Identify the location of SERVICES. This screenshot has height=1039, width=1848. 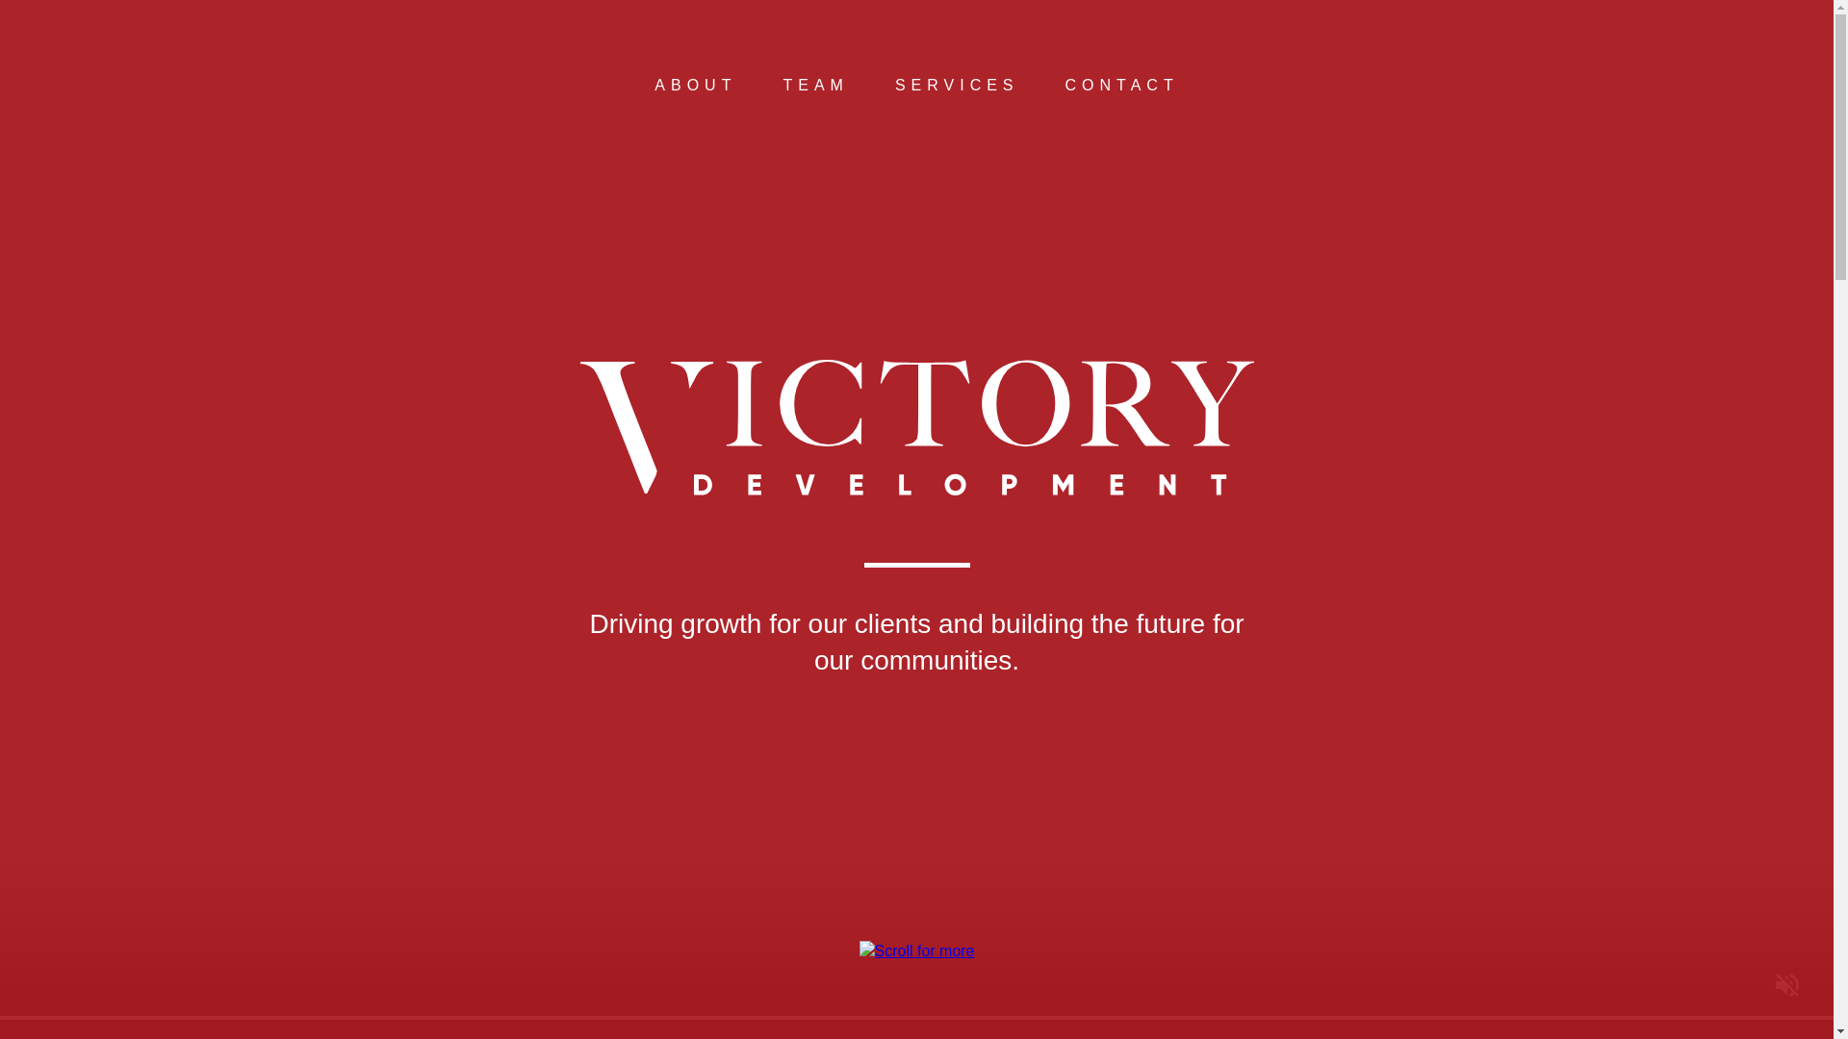
(957, 85).